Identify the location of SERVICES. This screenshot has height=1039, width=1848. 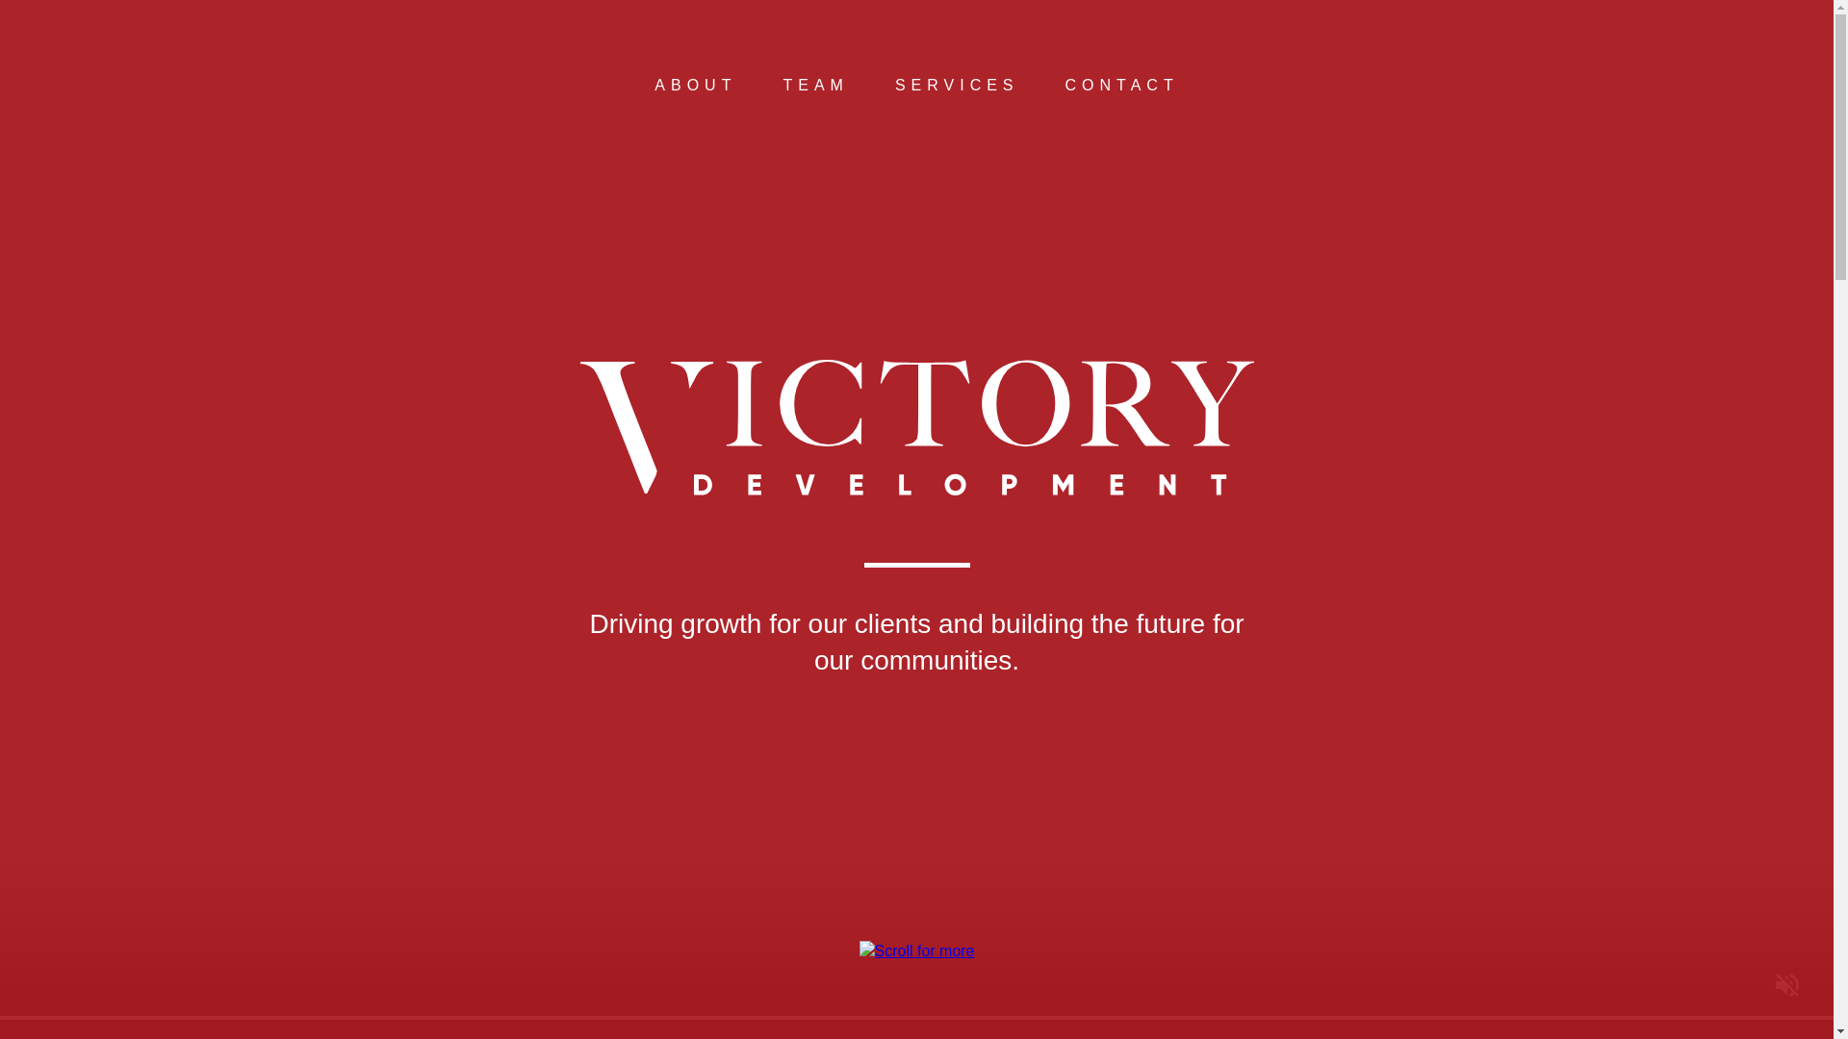
(957, 85).